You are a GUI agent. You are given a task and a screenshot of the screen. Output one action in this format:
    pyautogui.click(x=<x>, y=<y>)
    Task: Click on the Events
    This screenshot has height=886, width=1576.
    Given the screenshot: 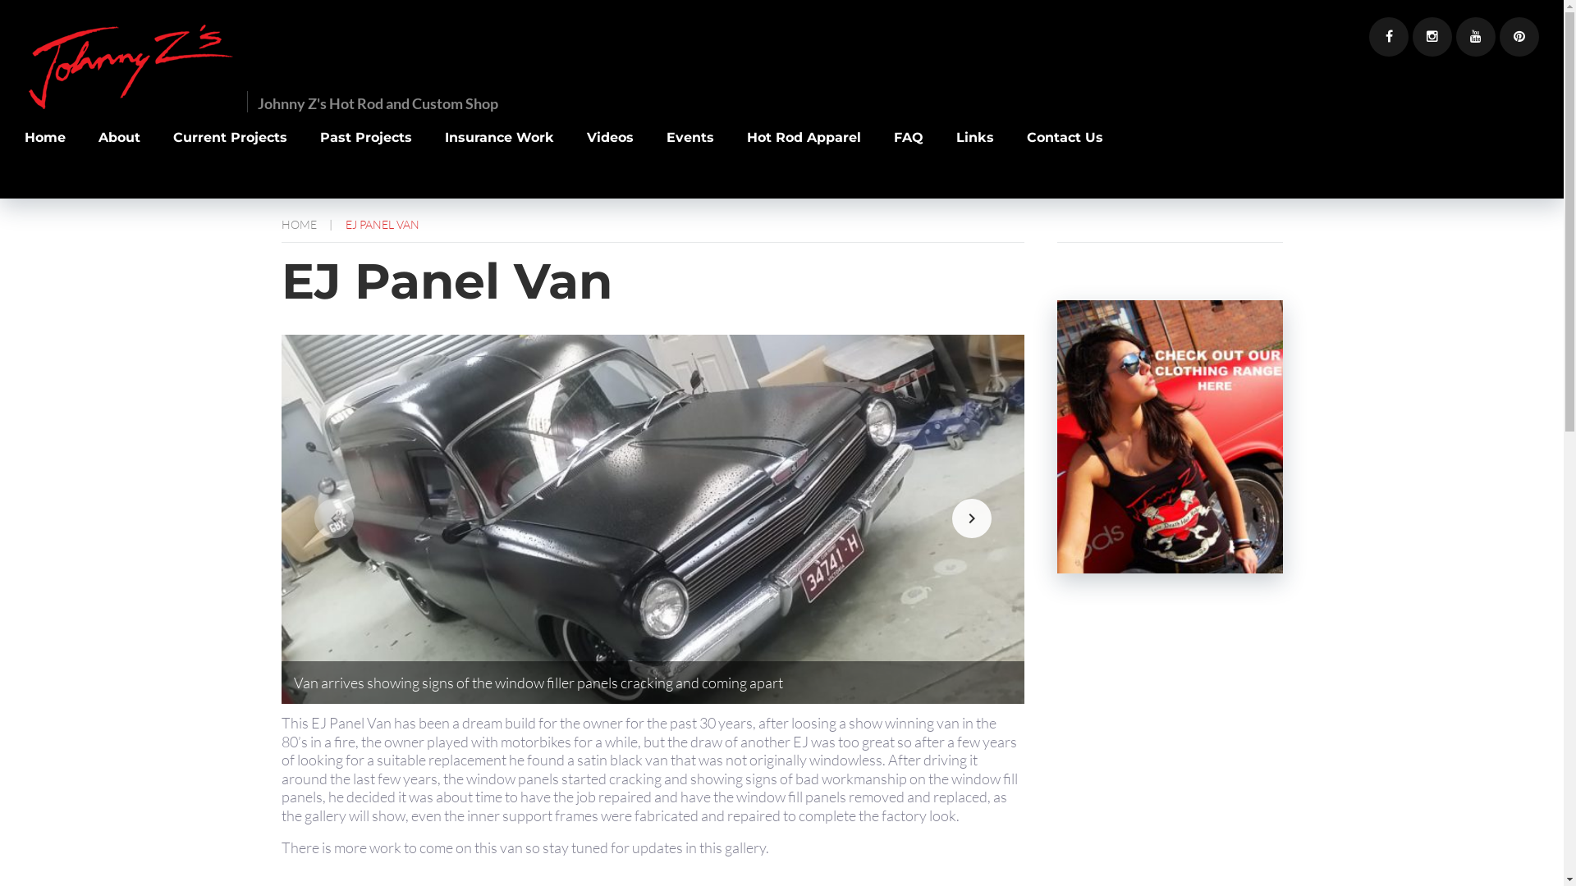 What is the action you would take?
    pyautogui.click(x=690, y=154)
    